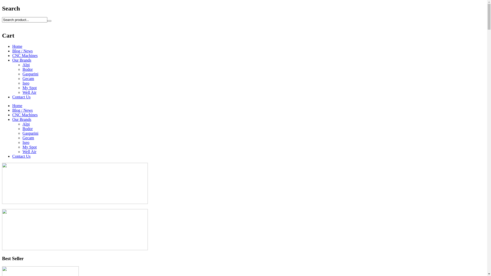  Describe the element at coordinates (30, 74) in the screenshot. I see `Gasparini` at that location.